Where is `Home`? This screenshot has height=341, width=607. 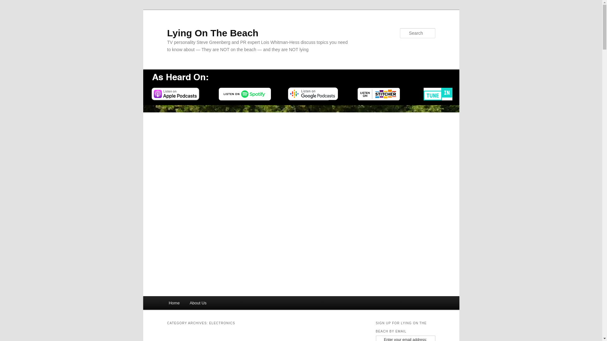 Home is located at coordinates (174, 303).